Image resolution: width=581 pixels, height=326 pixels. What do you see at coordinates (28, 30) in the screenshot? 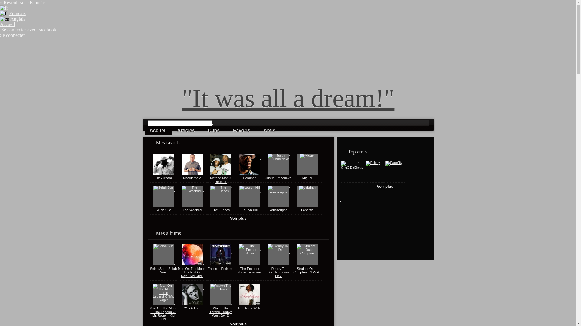
I see ` Se connecter avec Facebook` at bounding box center [28, 30].